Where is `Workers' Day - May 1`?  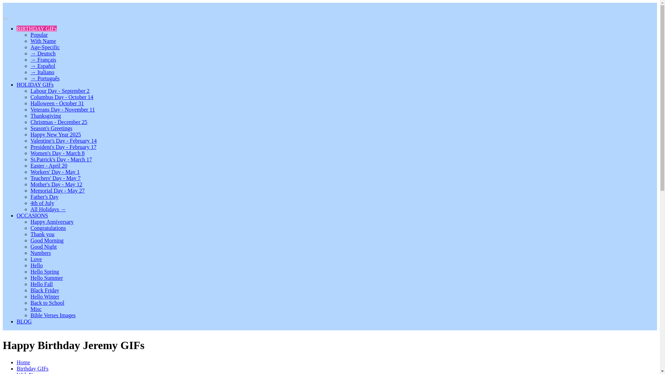
Workers' Day - May 1 is located at coordinates (55, 172).